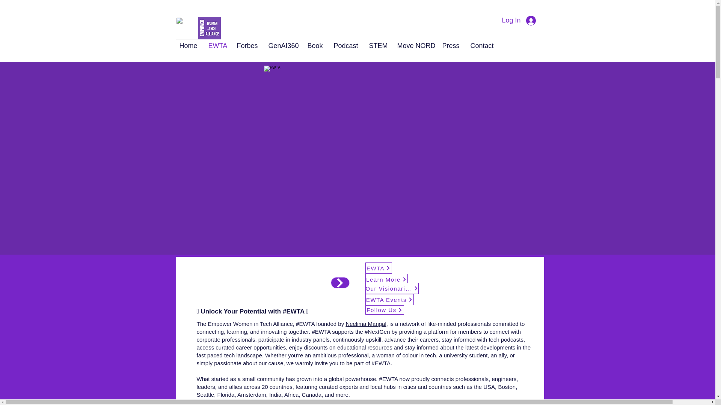  What do you see at coordinates (188, 45) in the screenshot?
I see `Home` at bounding box center [188, 45].